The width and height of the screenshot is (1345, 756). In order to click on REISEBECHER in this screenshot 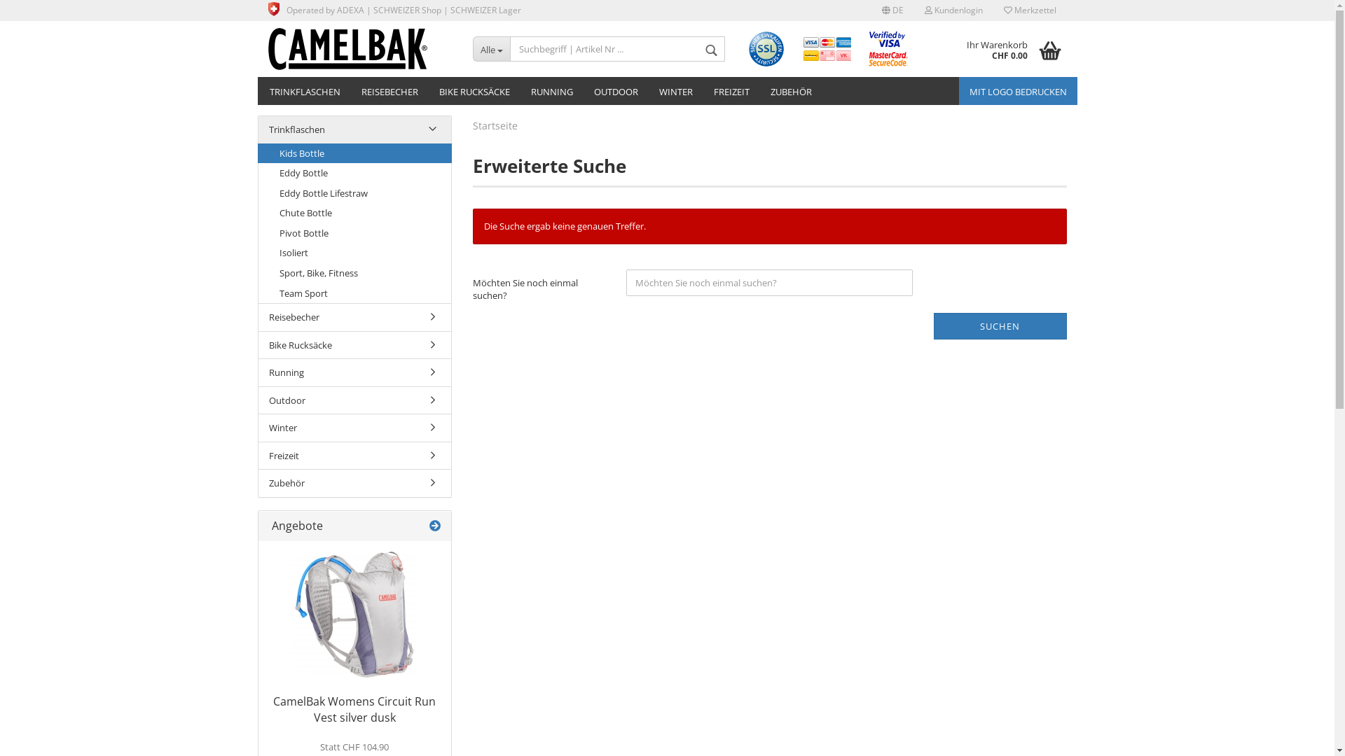, I will do `click(389, 91)`.